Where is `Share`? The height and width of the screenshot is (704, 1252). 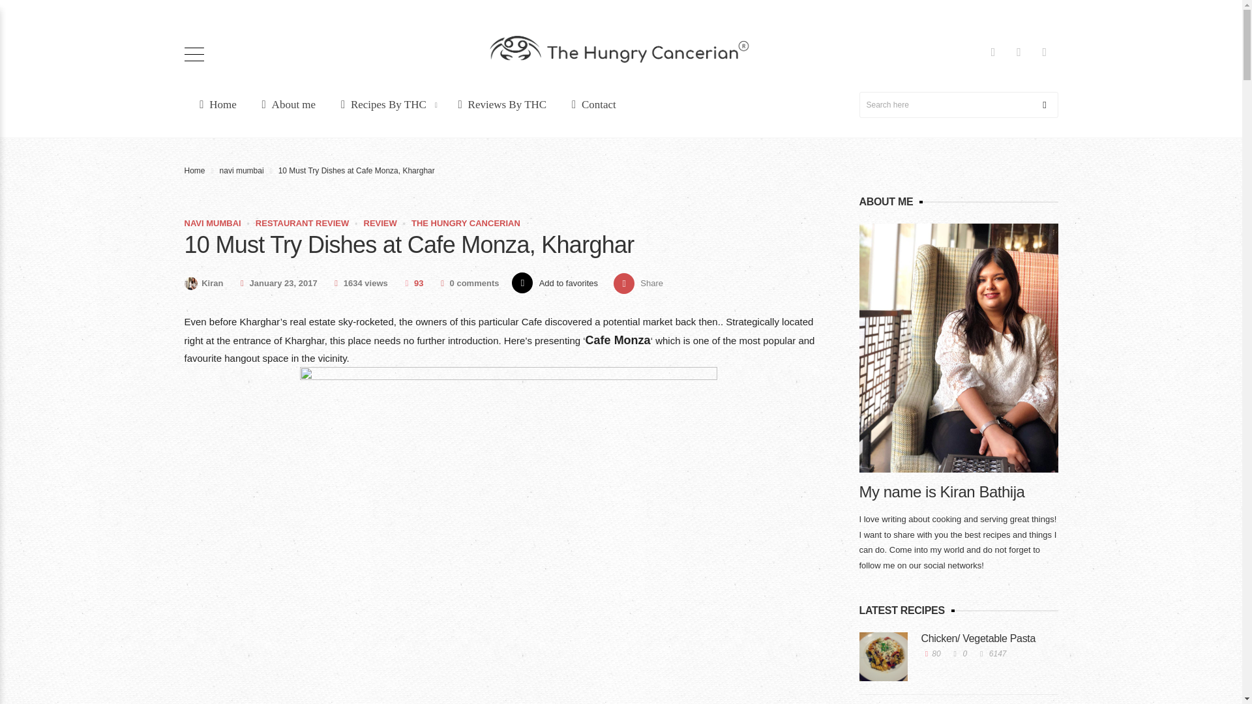
Share is located at coordinates (194, 170).